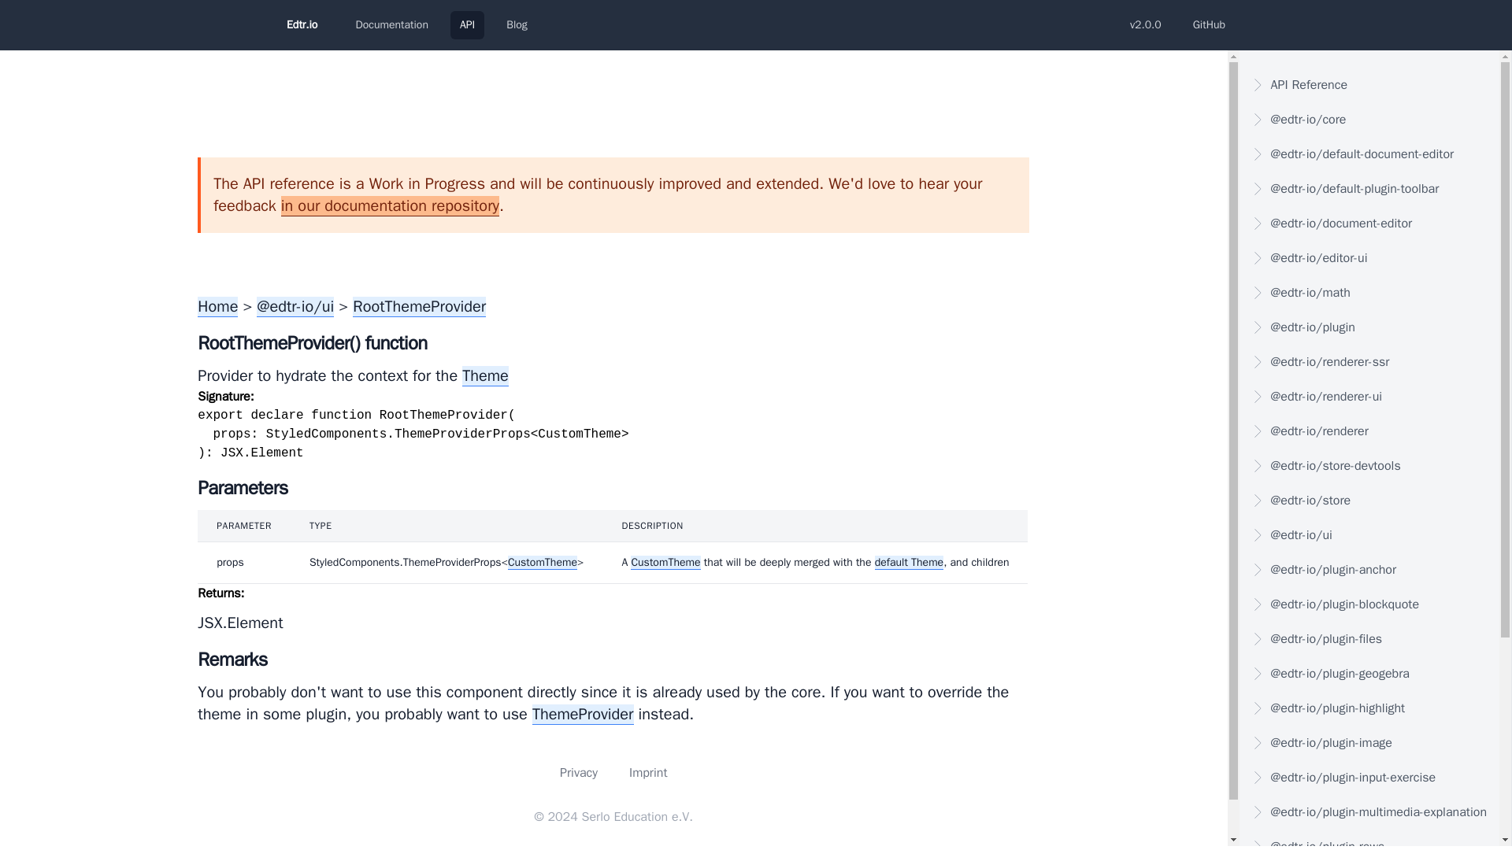 This screenshot has height=850, width=1512. What do you see at coordinates (419, 306) in the screenshot?
I see `RootThemeProvider` at bounding box center [419, 306].